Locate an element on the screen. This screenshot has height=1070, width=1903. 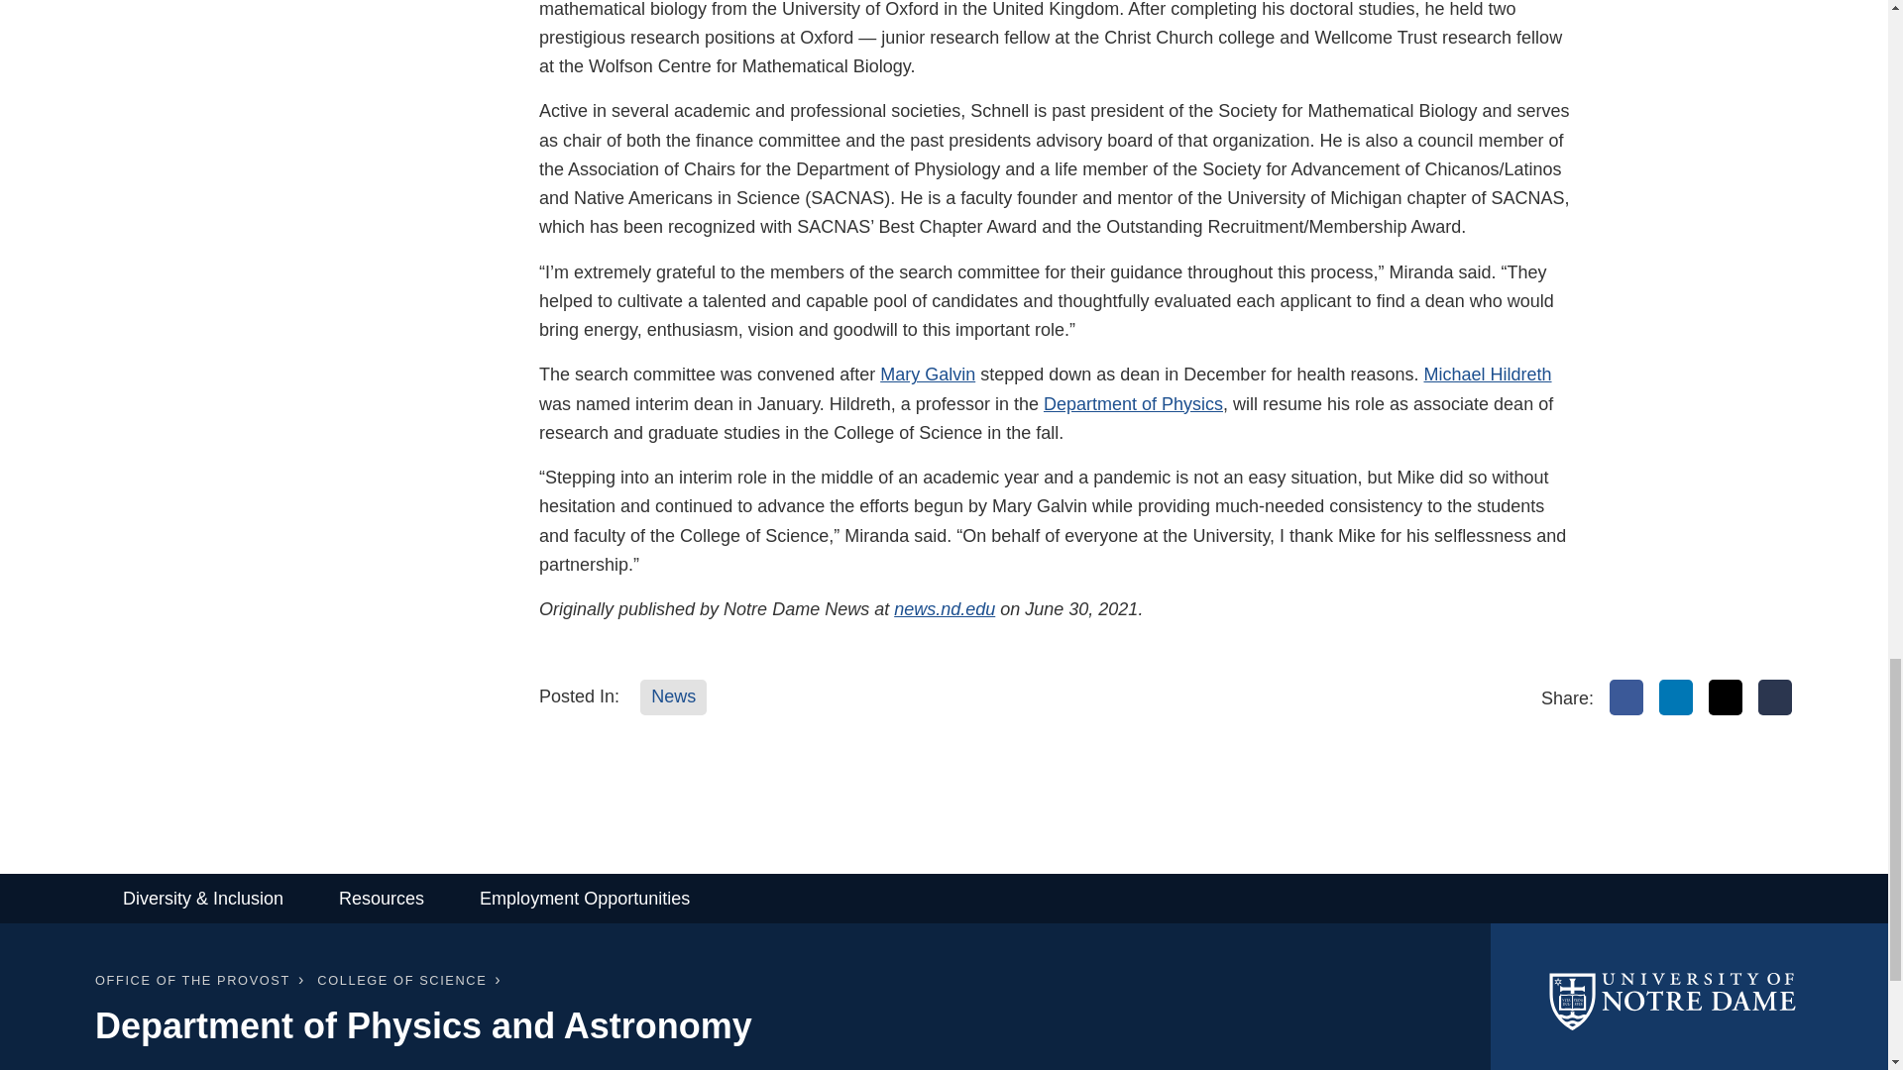
Facebook is located at coordinates (1626, 697).